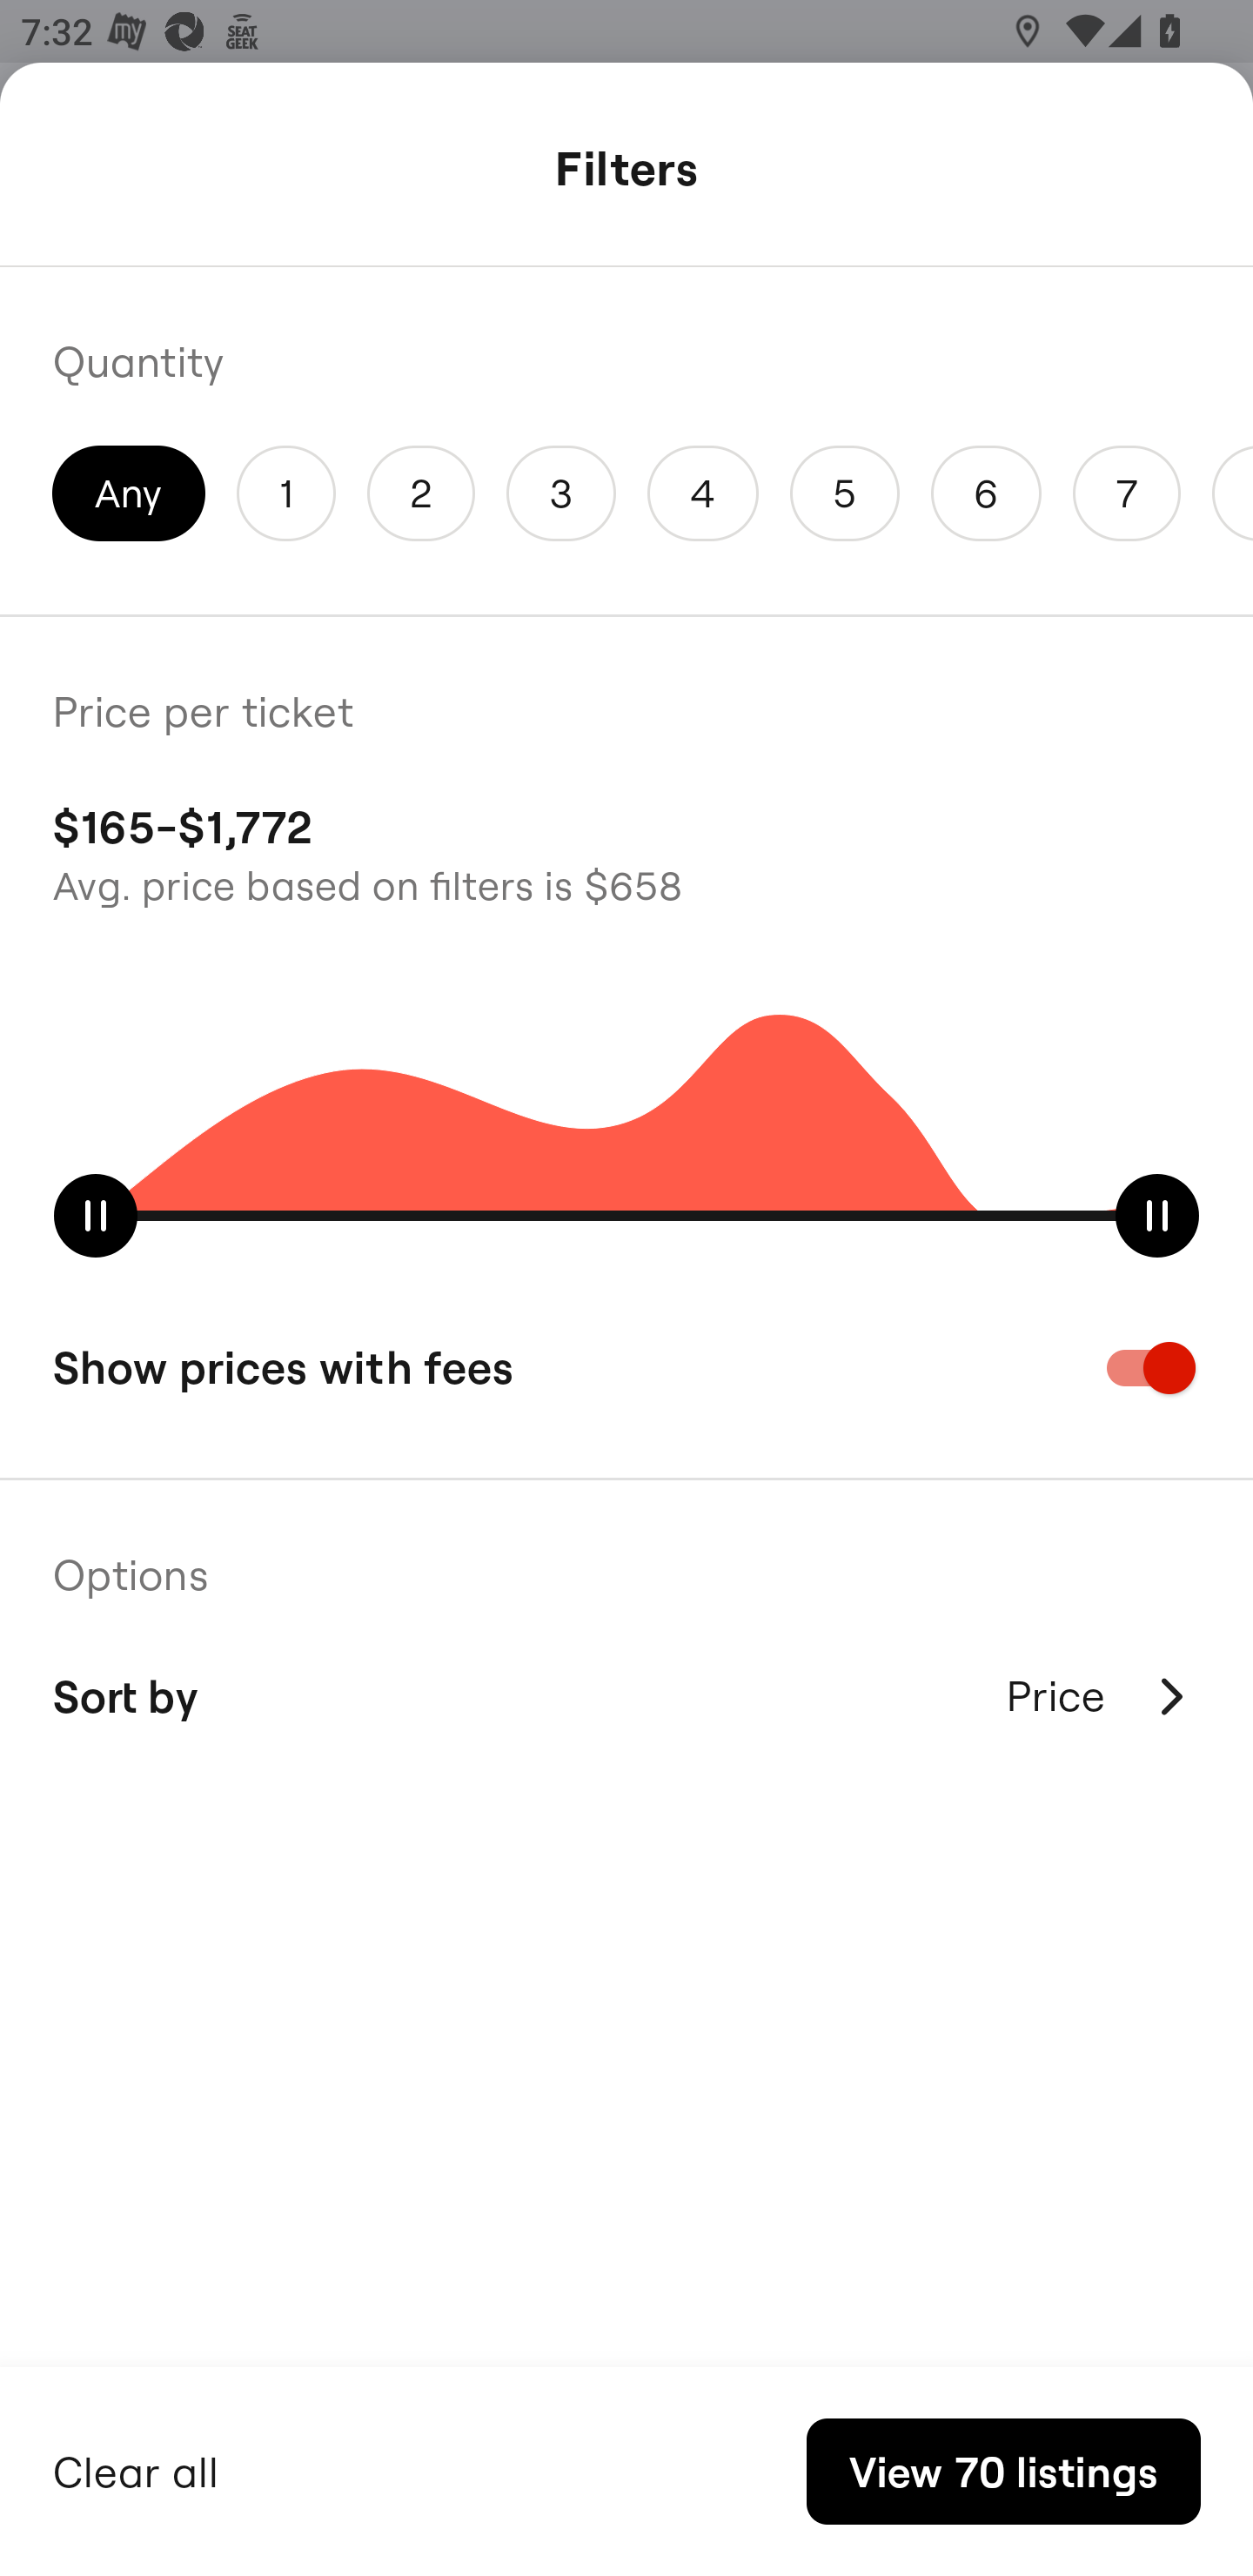 The height and width of the screenshot is (2576, 1253). What do you see at coordinates (987, 493) in the screenshot?
I see `6` at bounding box center [987, 493].